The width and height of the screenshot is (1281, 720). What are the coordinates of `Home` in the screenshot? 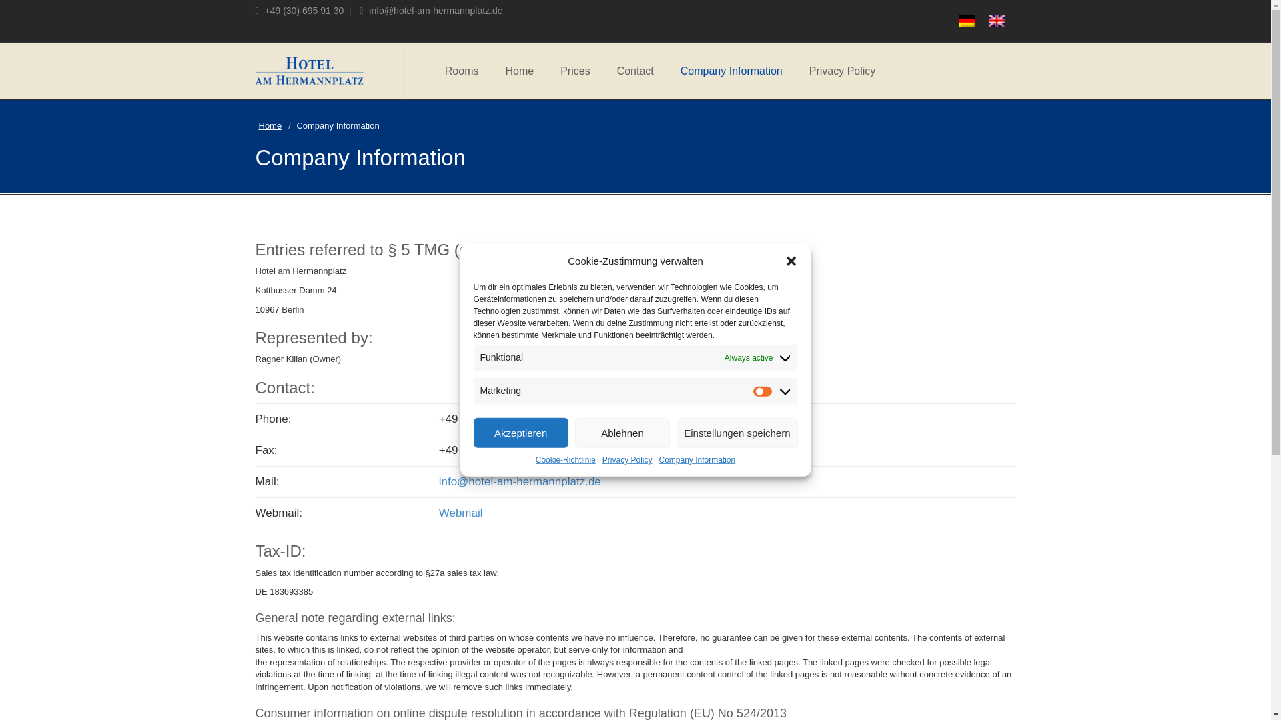 It's located at (519, 71).